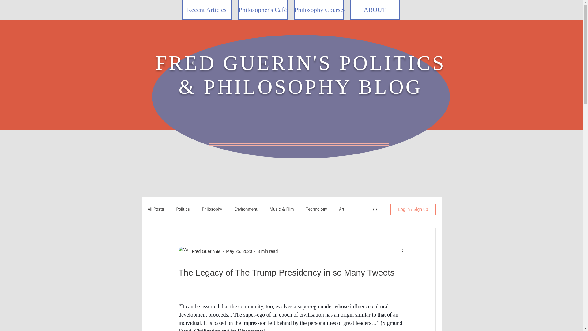  I want to click on Technology, so click(317, 209).